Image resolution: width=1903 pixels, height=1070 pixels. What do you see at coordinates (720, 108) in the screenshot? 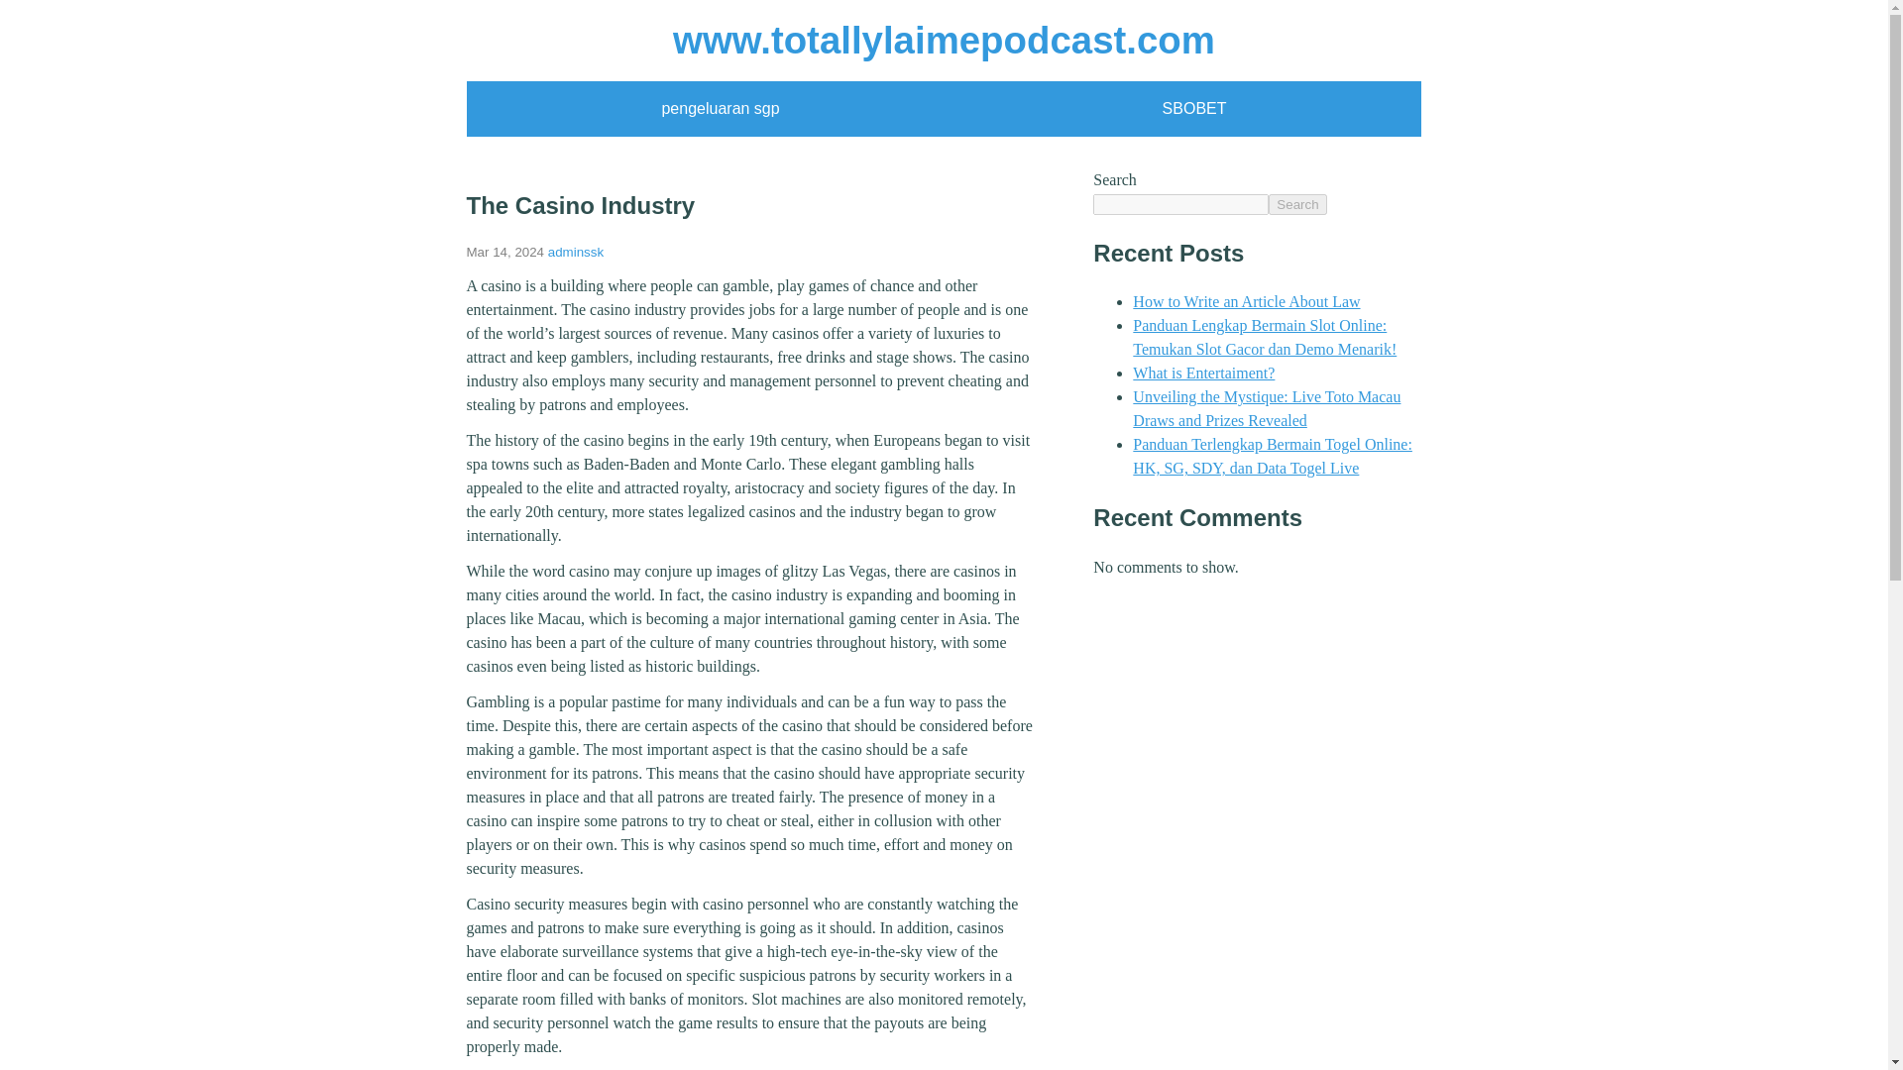
I see `pengeluaran sgp` at bounding box center [720, 108].